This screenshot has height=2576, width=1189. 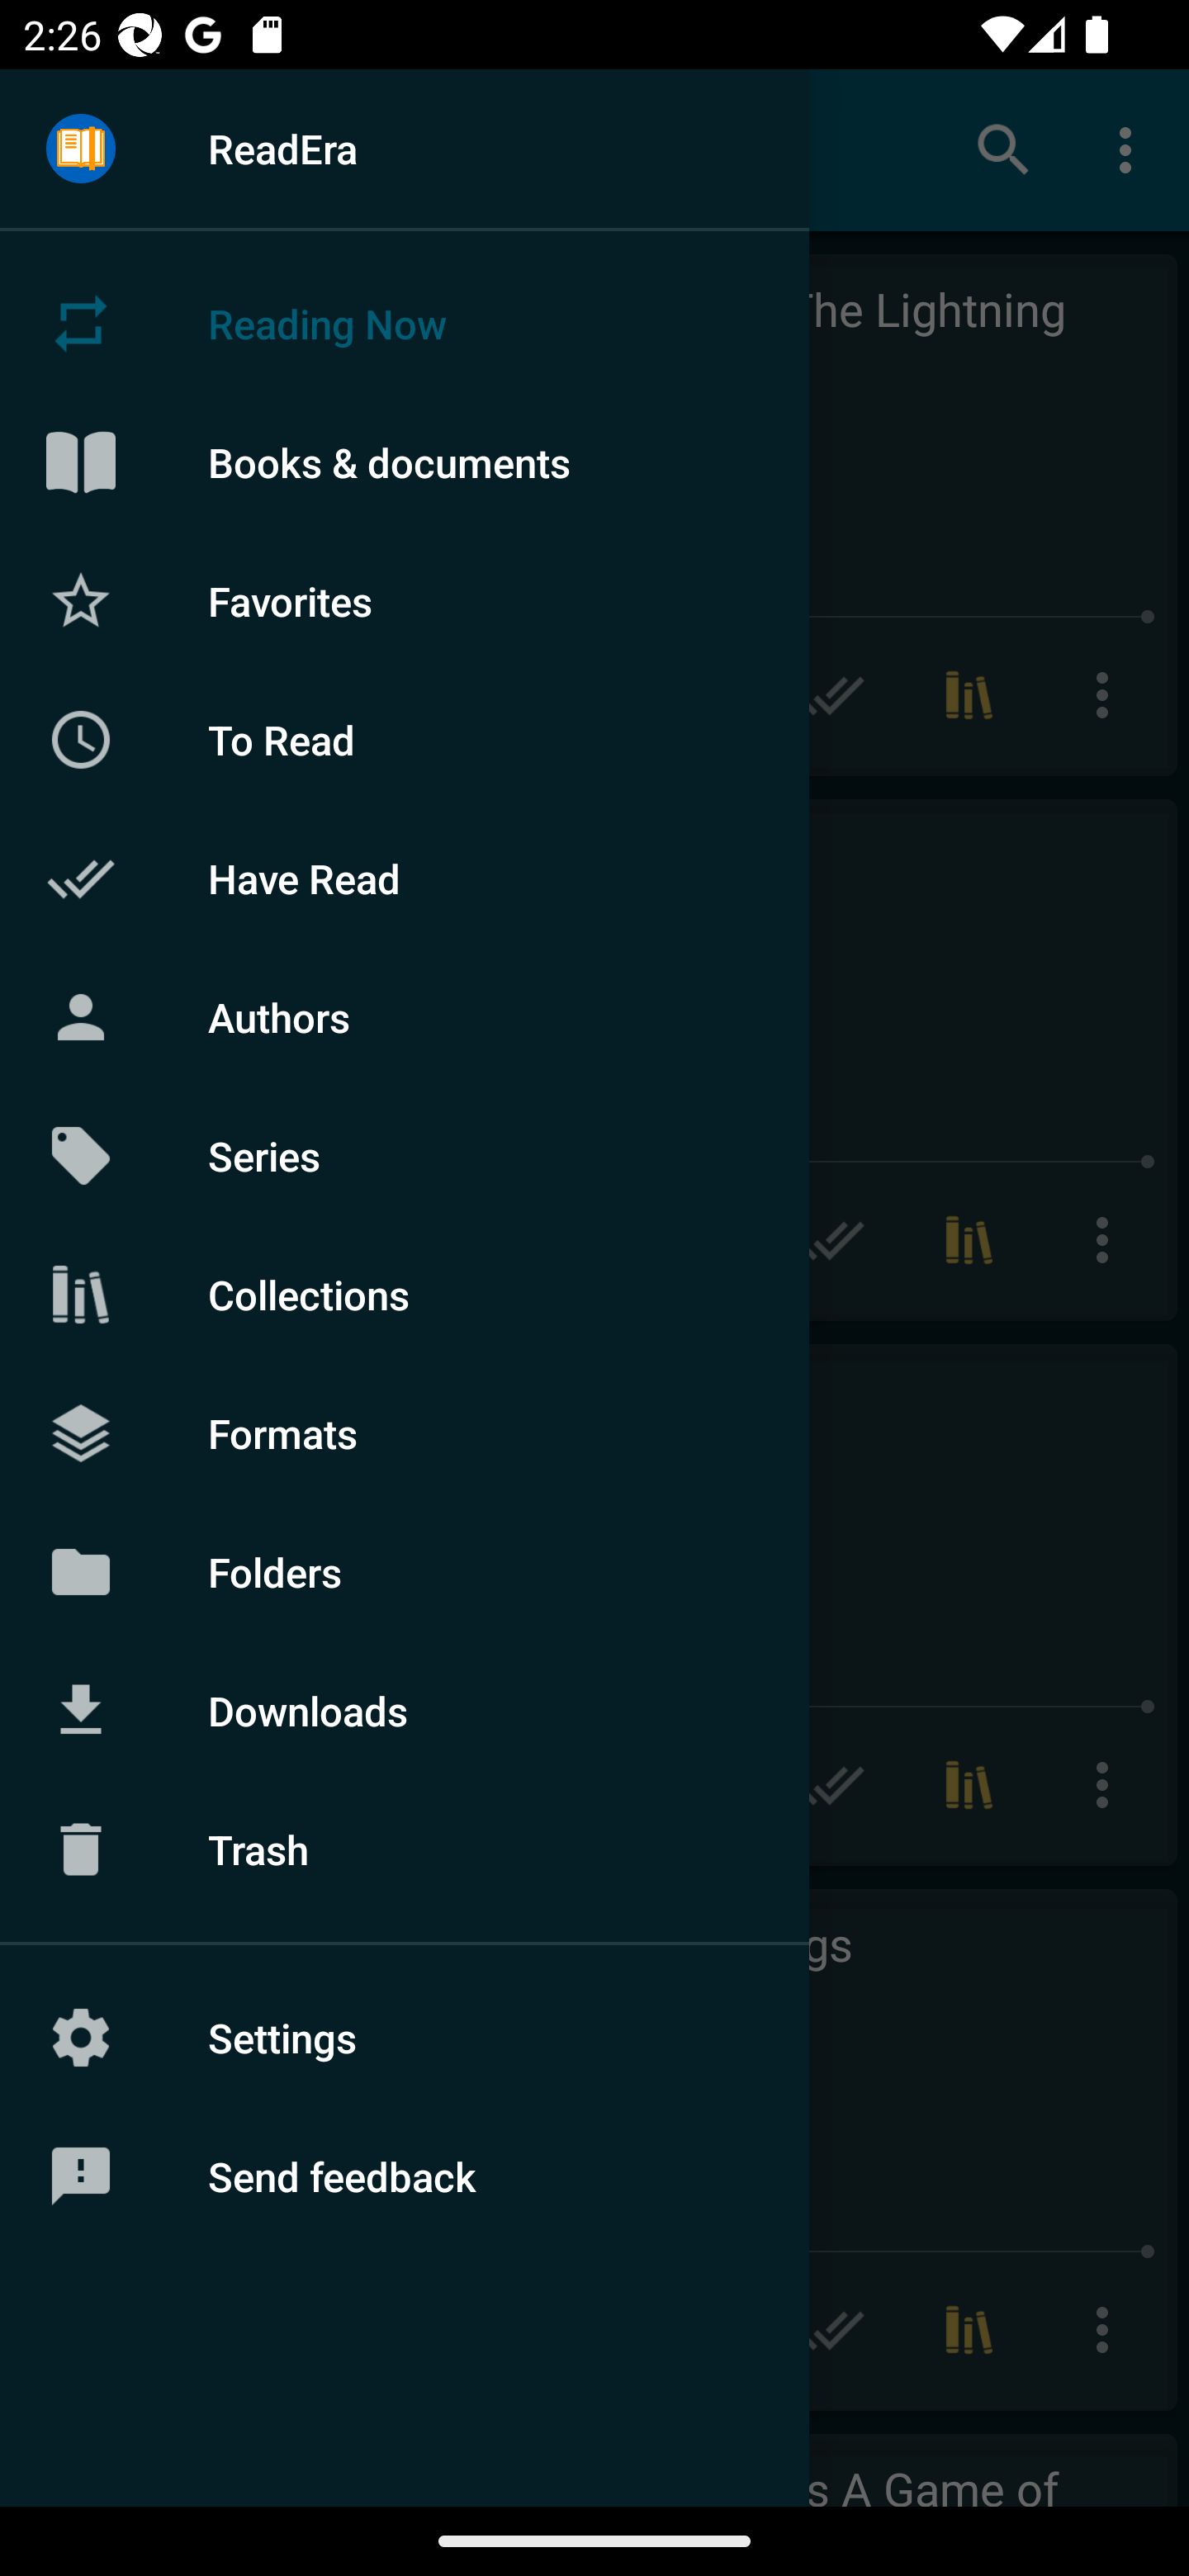 I want to click on Series, so click(x=405, y=1156).